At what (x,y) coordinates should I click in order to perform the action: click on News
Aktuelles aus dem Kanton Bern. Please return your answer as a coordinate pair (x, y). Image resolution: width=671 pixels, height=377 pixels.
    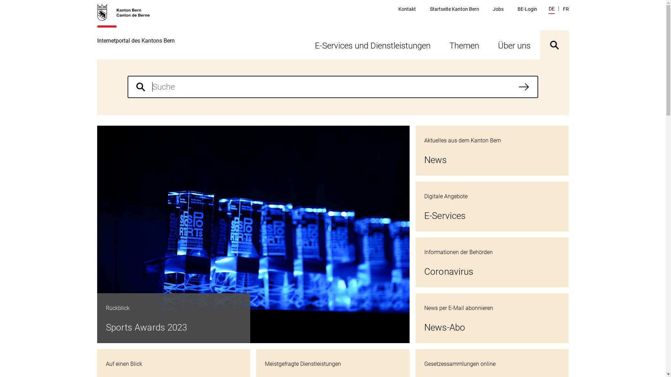
    Looking at the image, I should click on (492, 151).